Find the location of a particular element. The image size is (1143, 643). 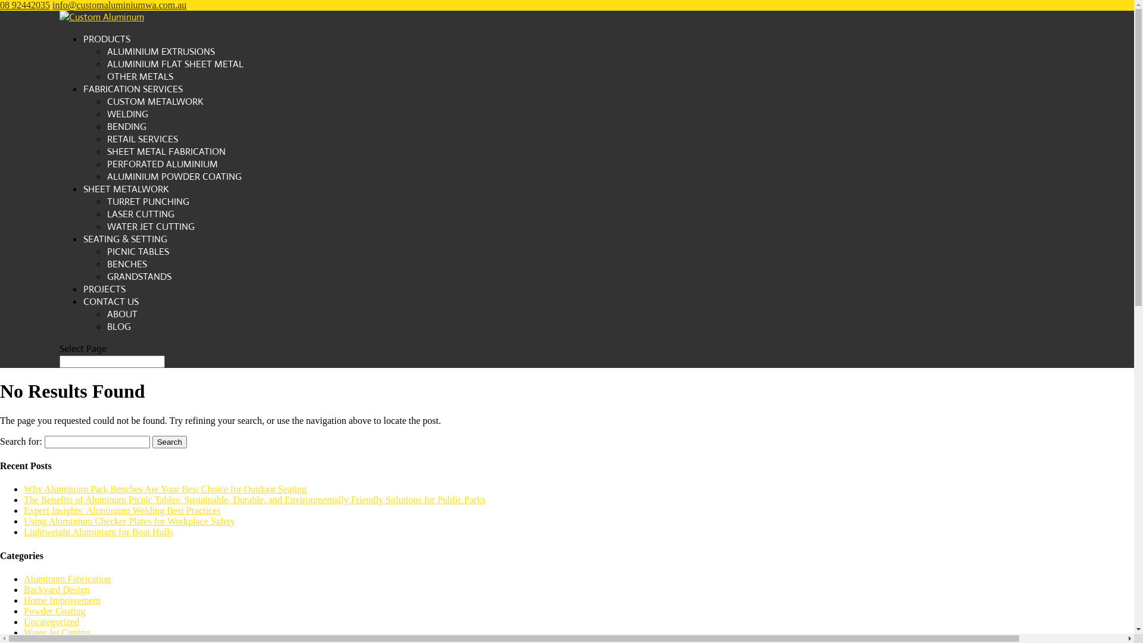

TURRET PUNCHING is located at coordinates (148, 201).